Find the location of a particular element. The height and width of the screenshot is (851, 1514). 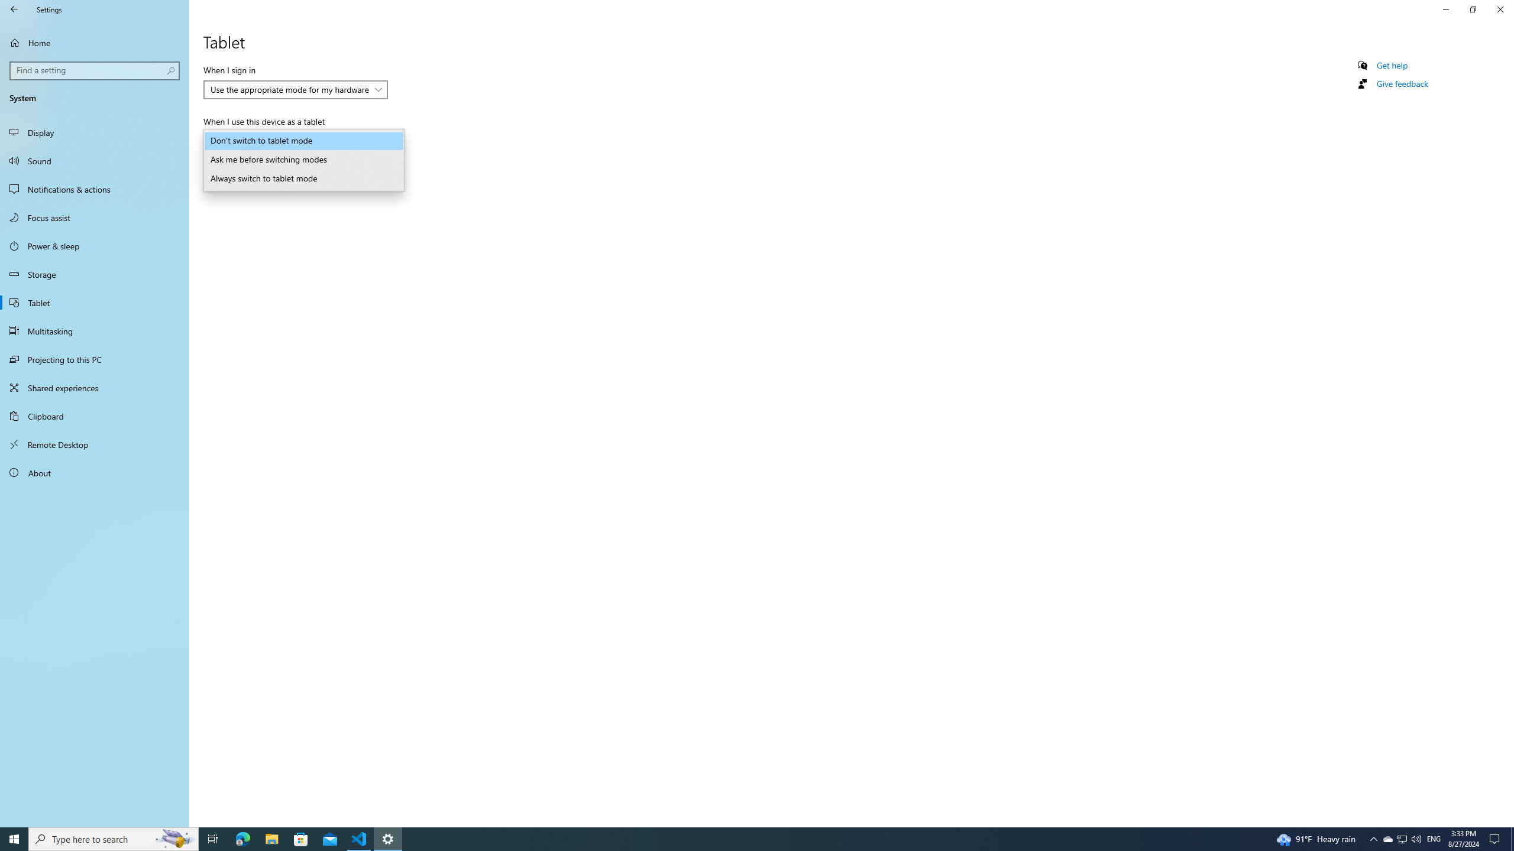

Change additional tablet settings is located at coordinates (263, 173).